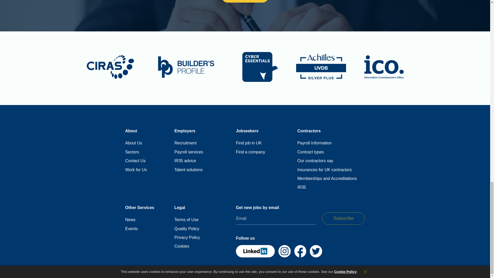 The height and width of the screenshot is (278, 494). What do you see at coordinates (135, 161) in the screenshot?
I see `Contact Us` at bounding box center [135, 161].